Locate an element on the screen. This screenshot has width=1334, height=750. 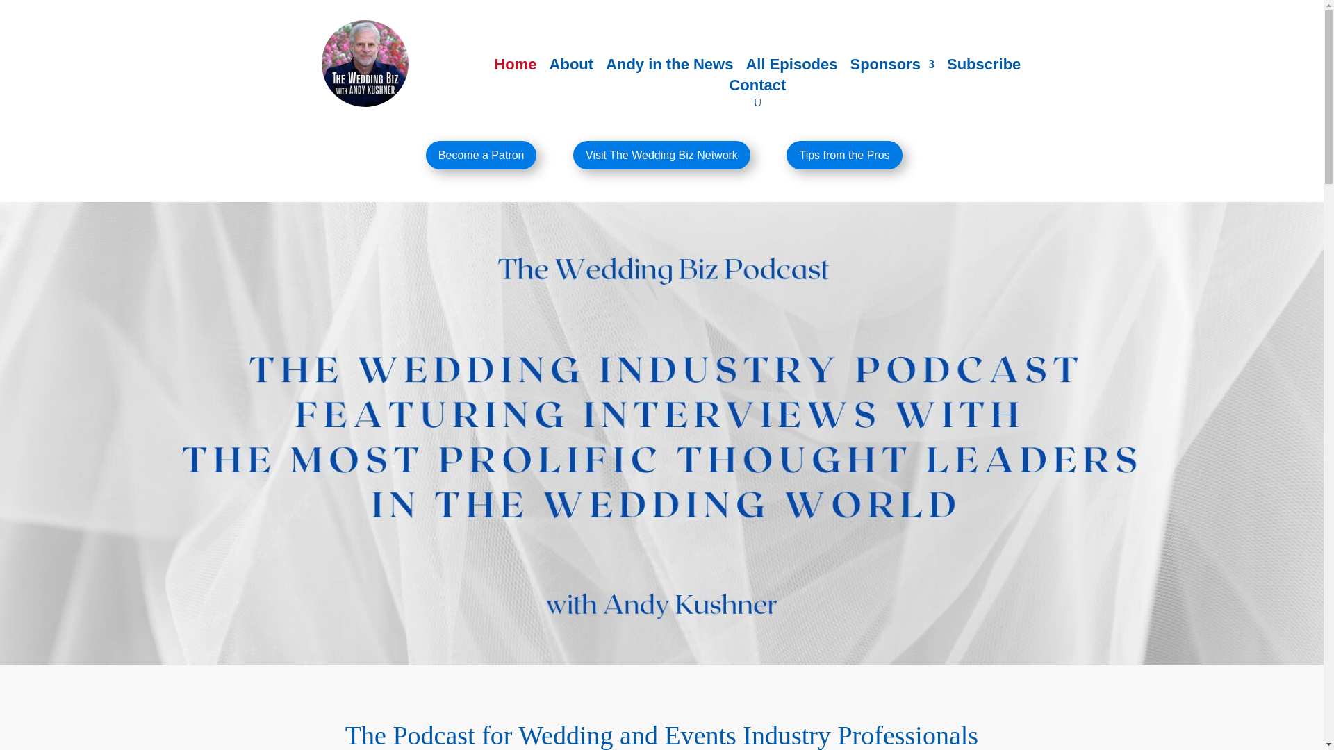
Subscribe is located at coordinates (984, 67).